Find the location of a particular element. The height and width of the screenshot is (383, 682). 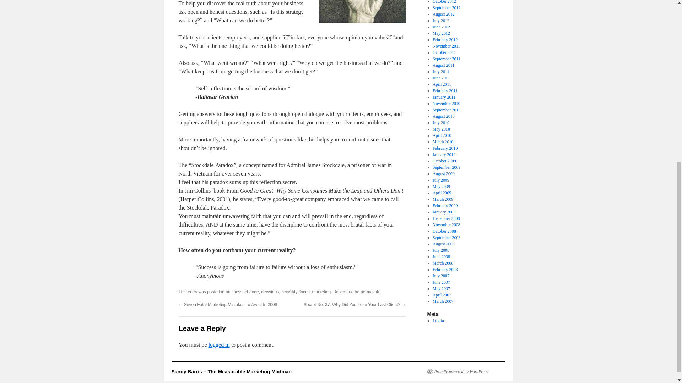

focus is located at coordinates (304, 292).